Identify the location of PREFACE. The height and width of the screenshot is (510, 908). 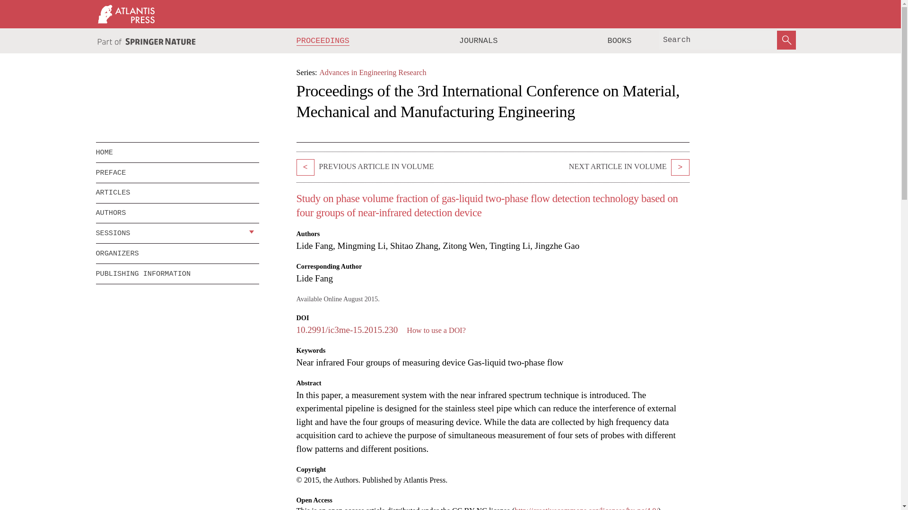
(177, 172).